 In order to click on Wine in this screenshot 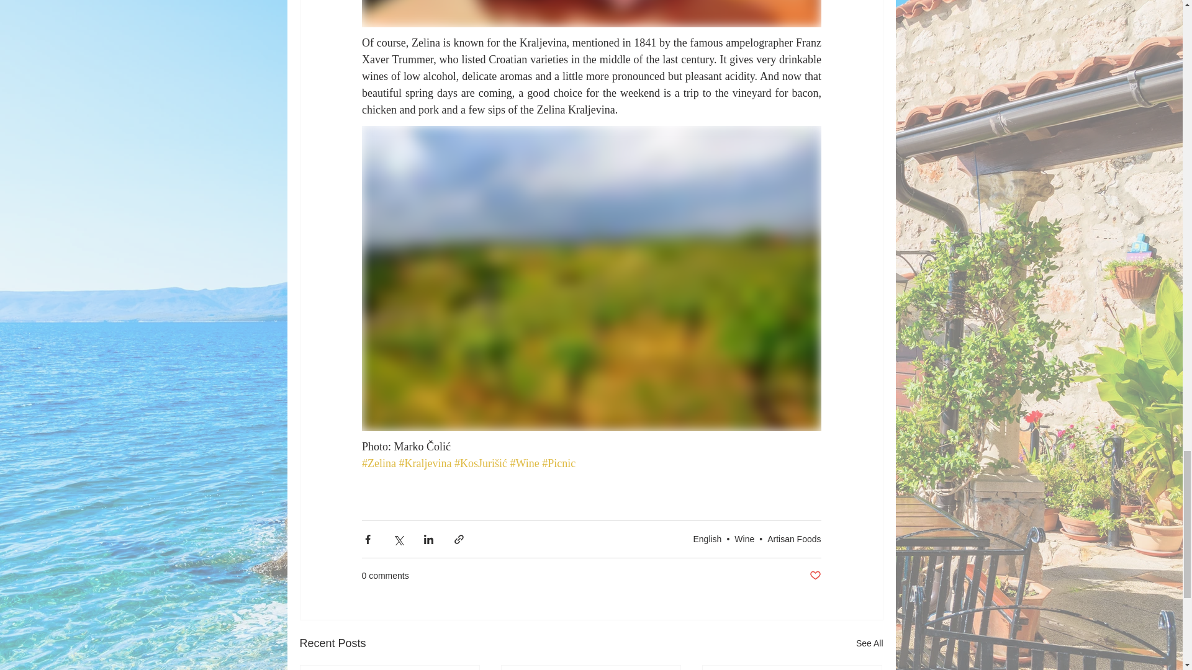, I will do `click(744, 538)`.